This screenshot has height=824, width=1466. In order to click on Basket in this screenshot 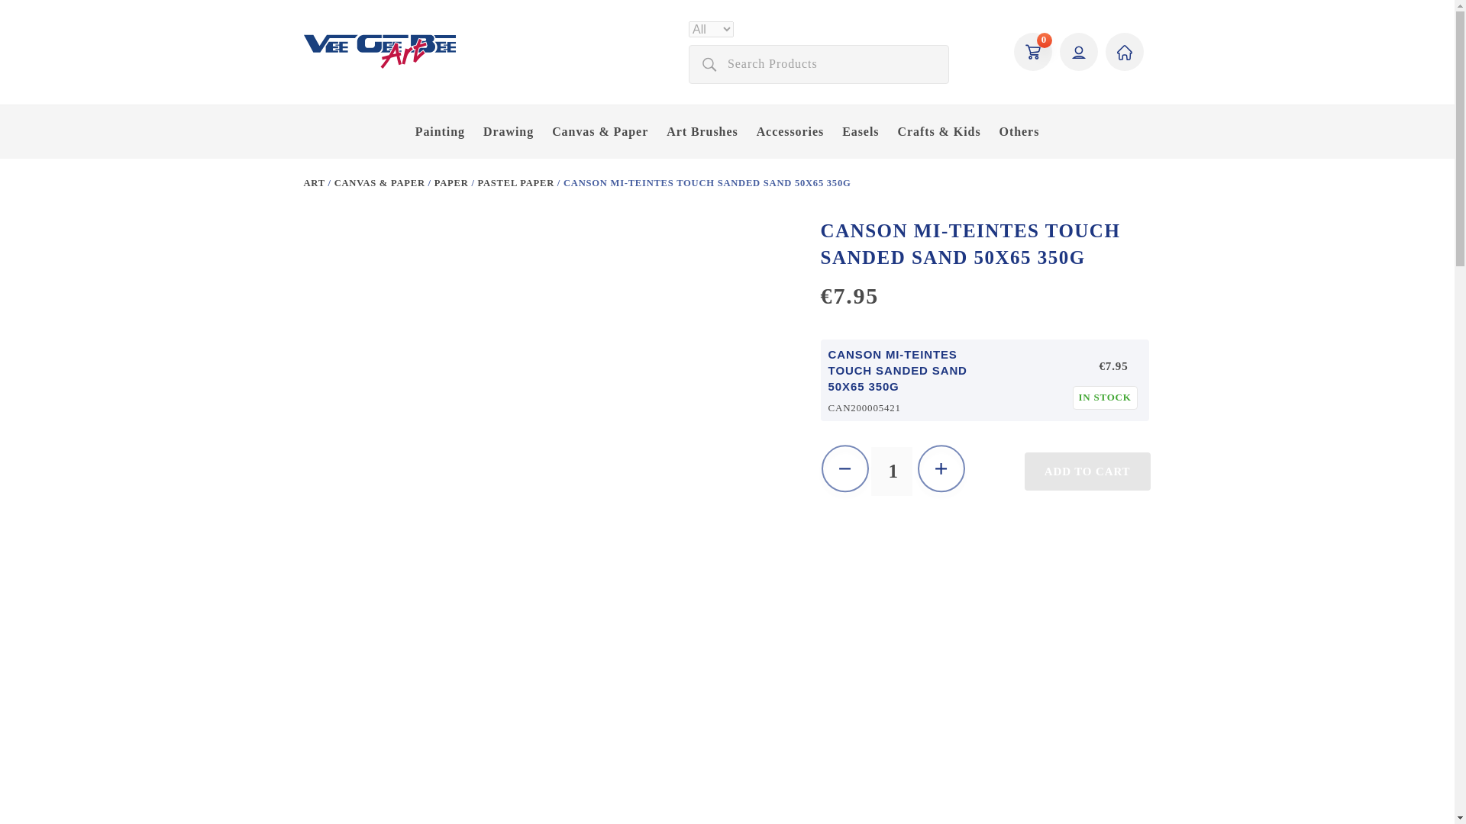, I will do `click(1033, 52)`.